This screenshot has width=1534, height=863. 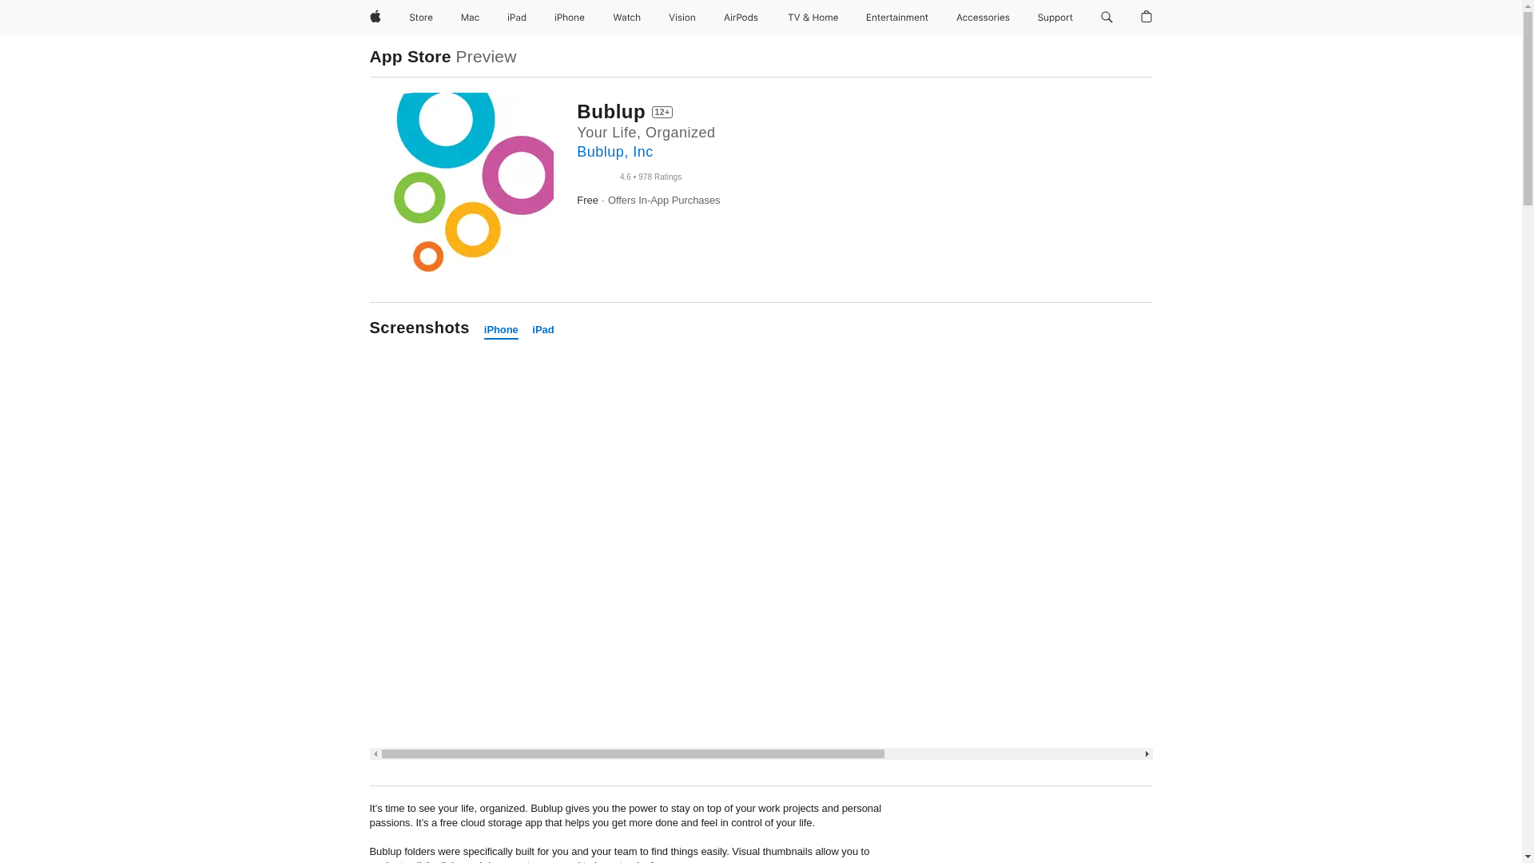 What do you see at coordinates (569, 18) in the screenshot?
I see `iPhone` at bounding box center [569, 18].